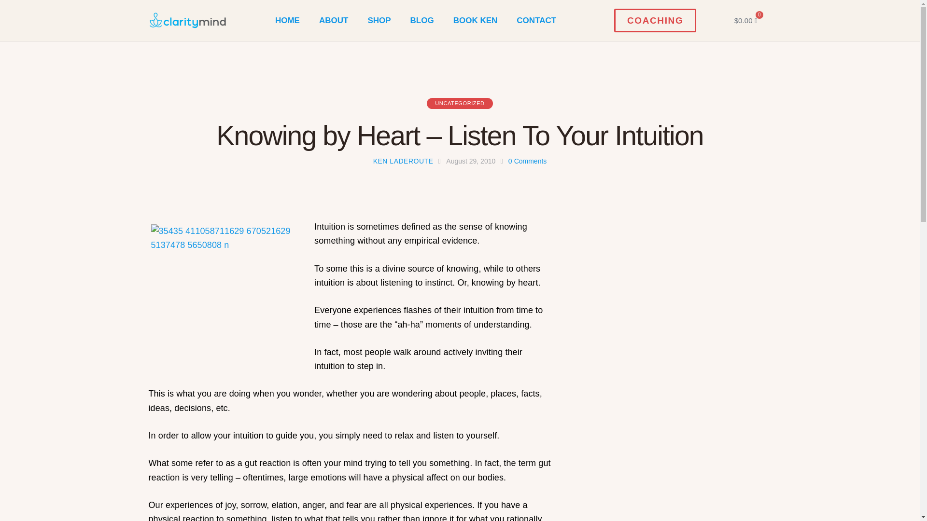  I want to click on BLOG, so click(422, 20).